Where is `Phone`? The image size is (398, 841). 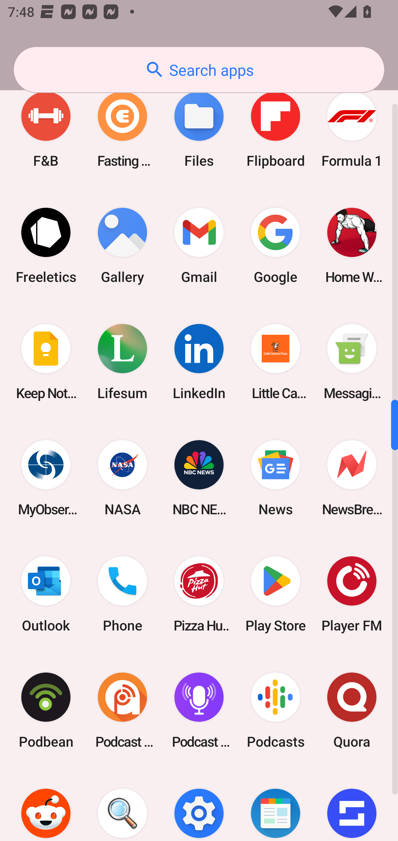
Phone is located at coordinates (122, 595).